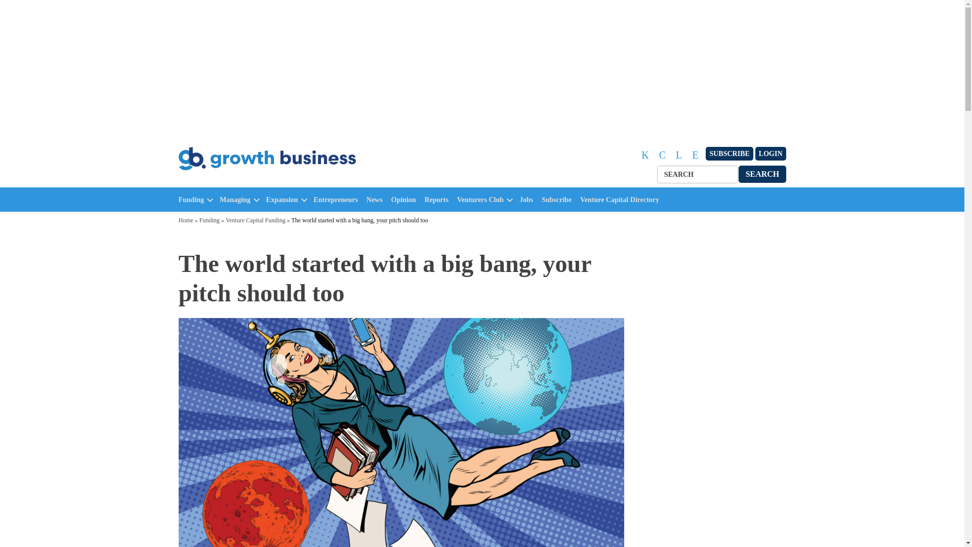 This screenshot has height=547, width=972. Describe the element at coordinates (222, 181) in the screenshot. I see `Growth Business` at that location.